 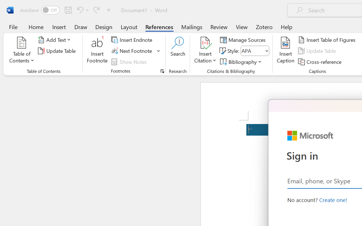 I want to click on Insert Caption..., so click(x=286, y=51).